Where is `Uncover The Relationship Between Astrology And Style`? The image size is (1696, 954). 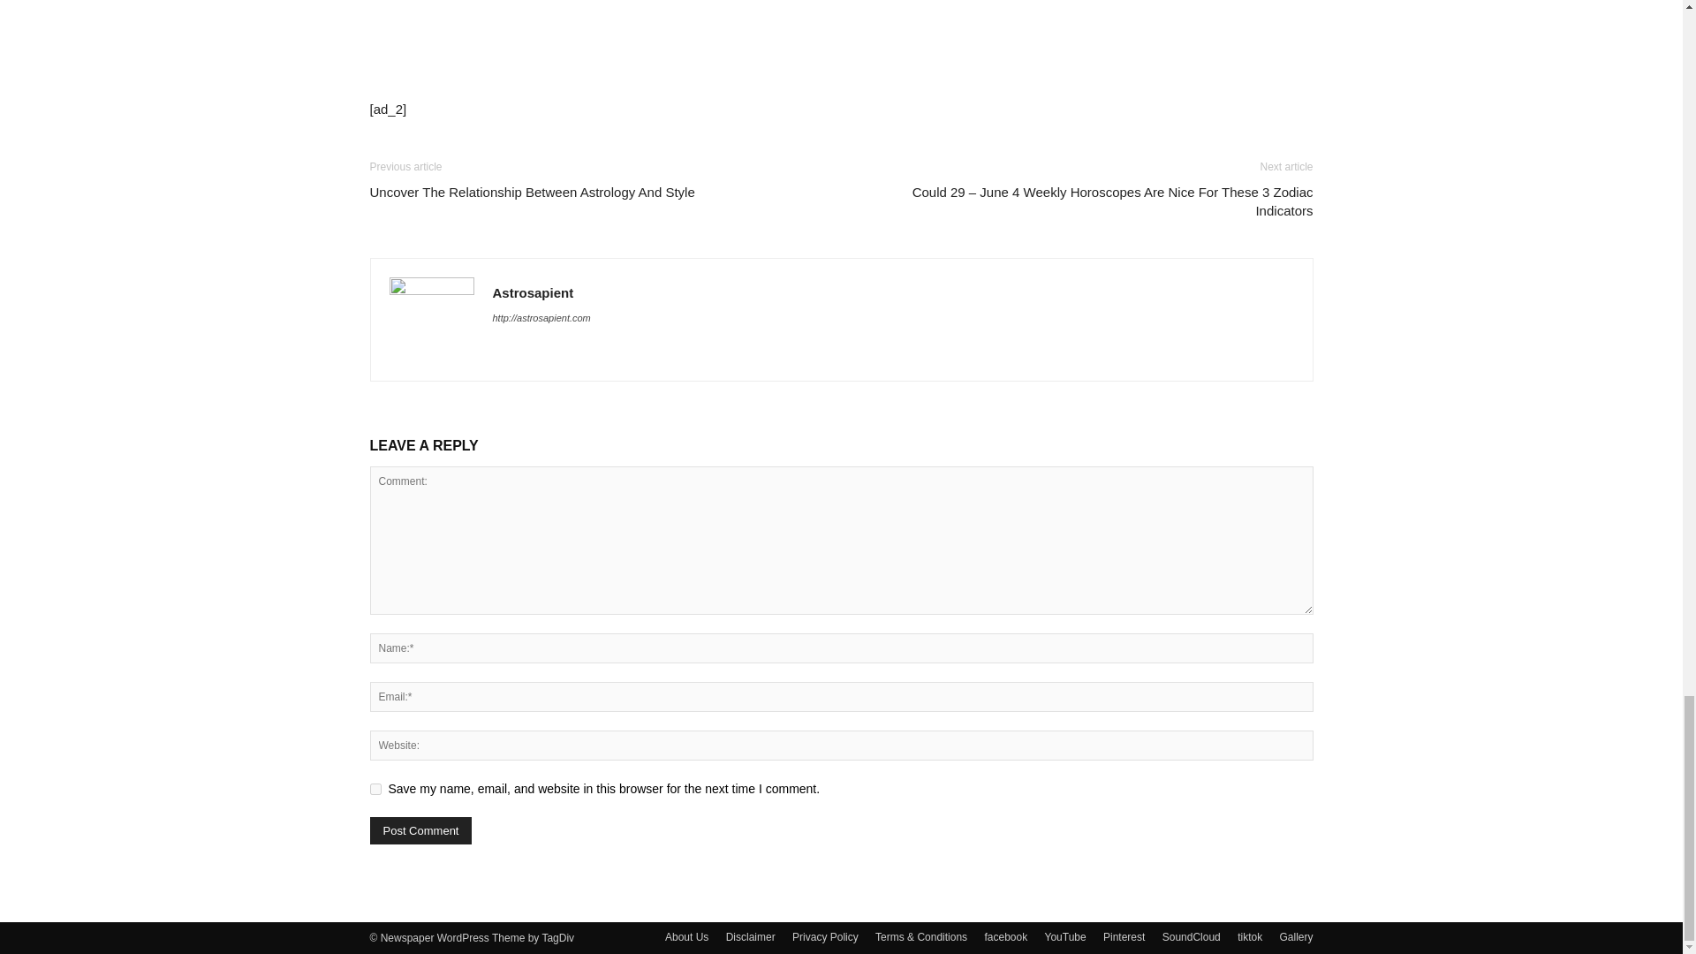
Uncover The Relationship Between Astrology And Style is located at coordinates (532, 192).